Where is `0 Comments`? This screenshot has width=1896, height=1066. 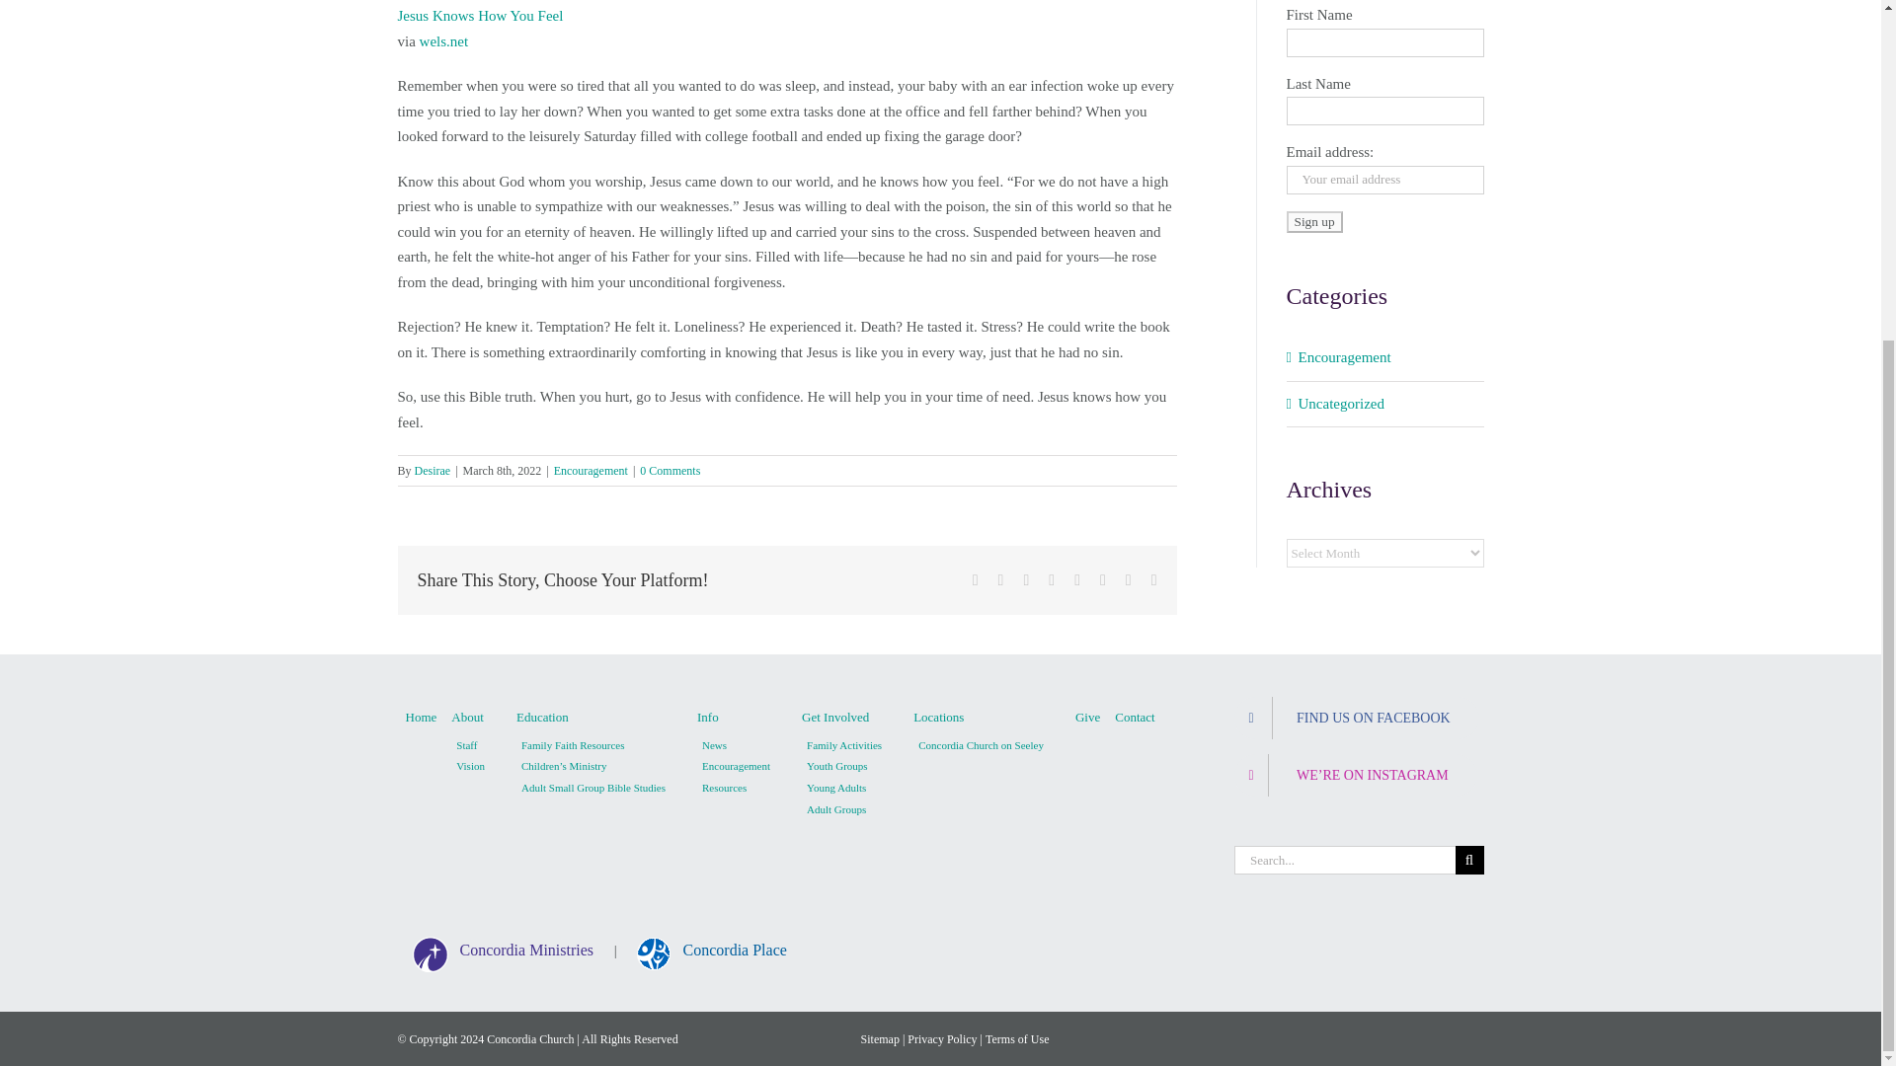
0 Comments is located at coordinates (670, 470).